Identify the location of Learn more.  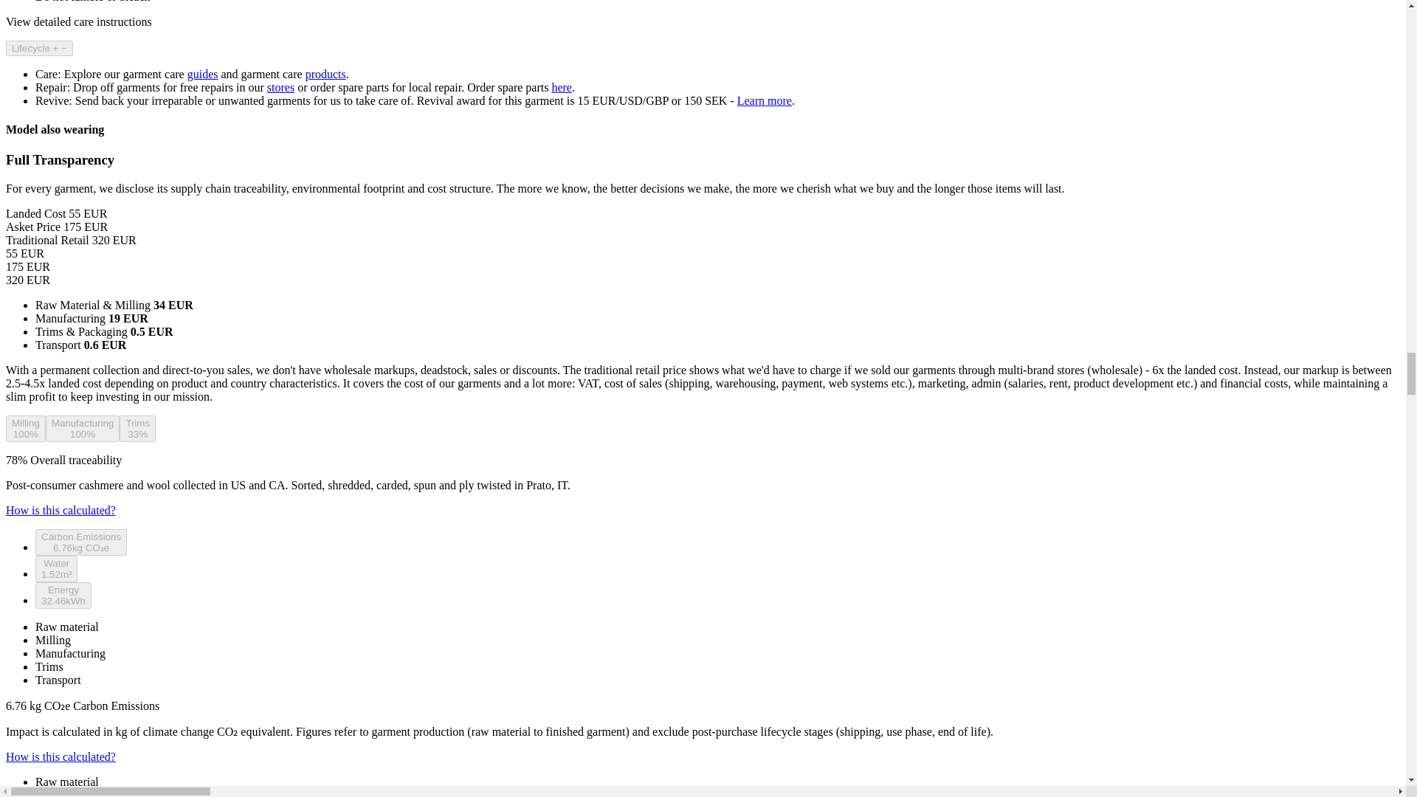
(765, 100).